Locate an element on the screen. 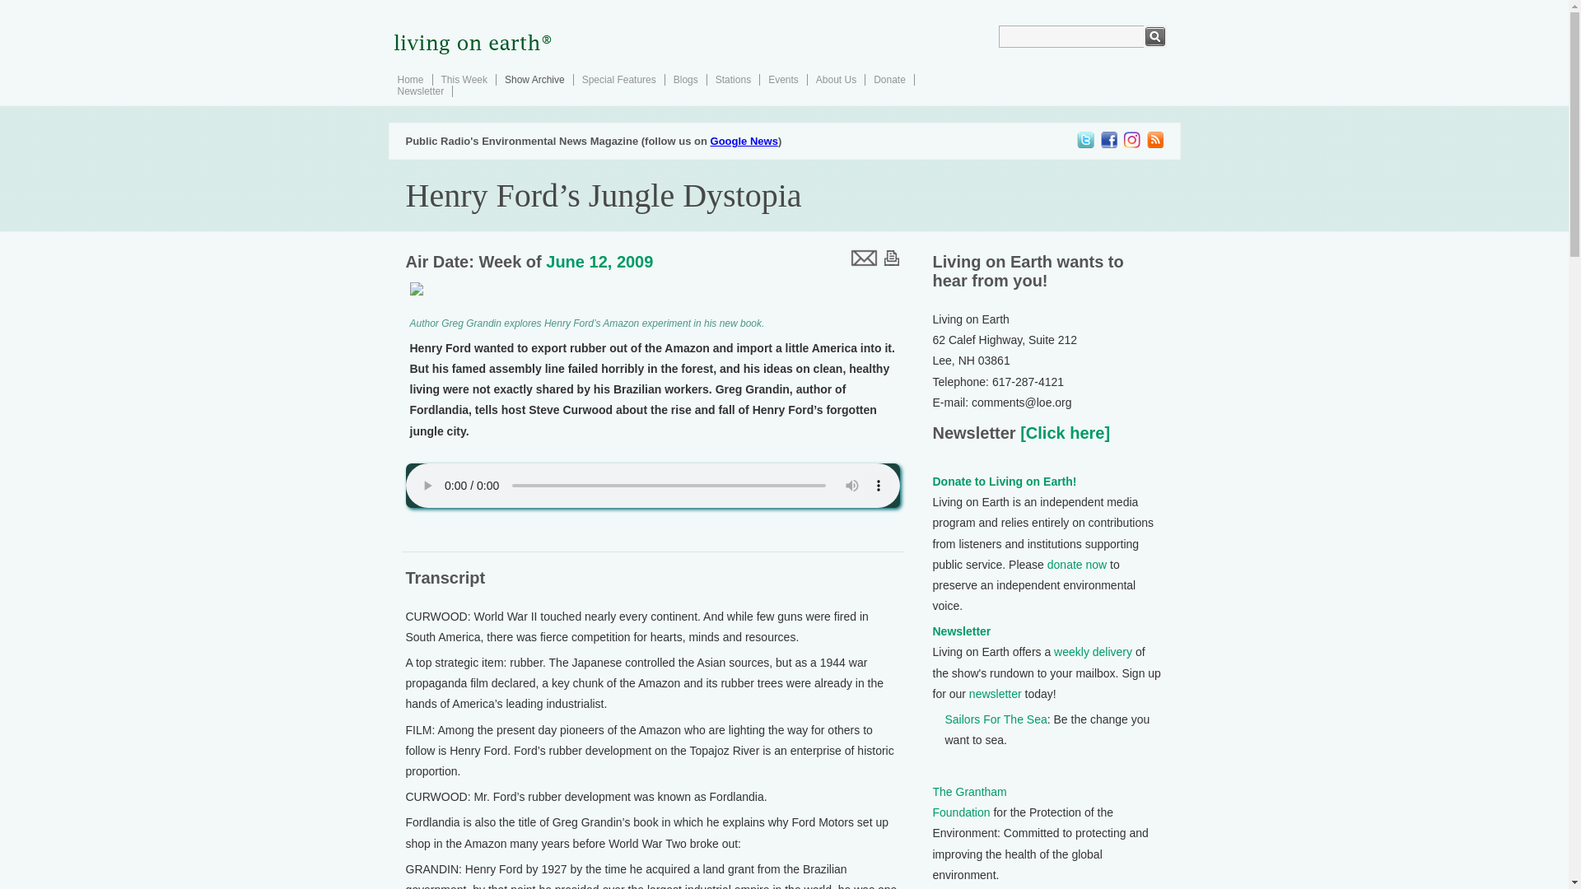 This screenshot has height=889, width=1581. Show Archive is located at coordinates (534, 79).